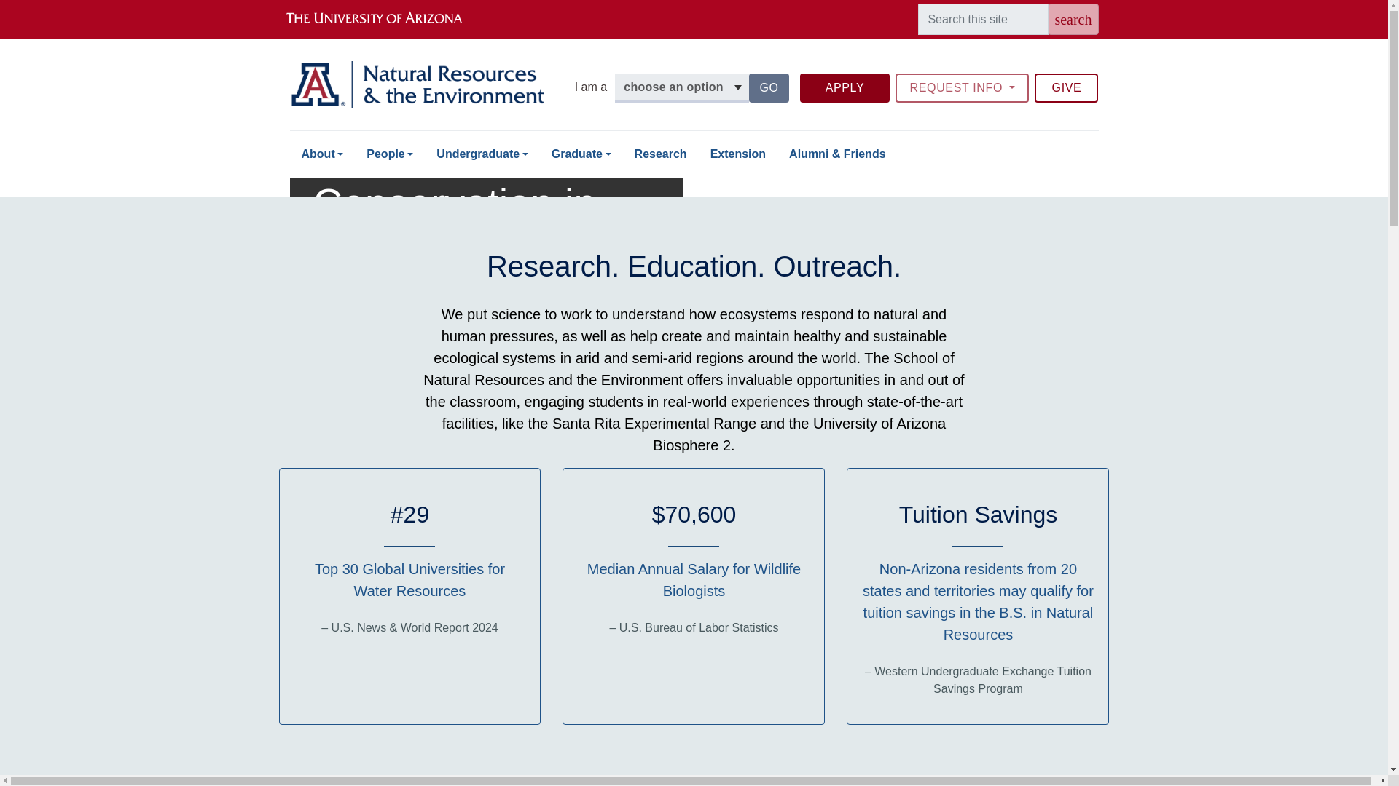 This screenshot has width=1399, height=786. Describe the element at coordinates (581, 154) in the screenshot. I see `Graduate` at that location.